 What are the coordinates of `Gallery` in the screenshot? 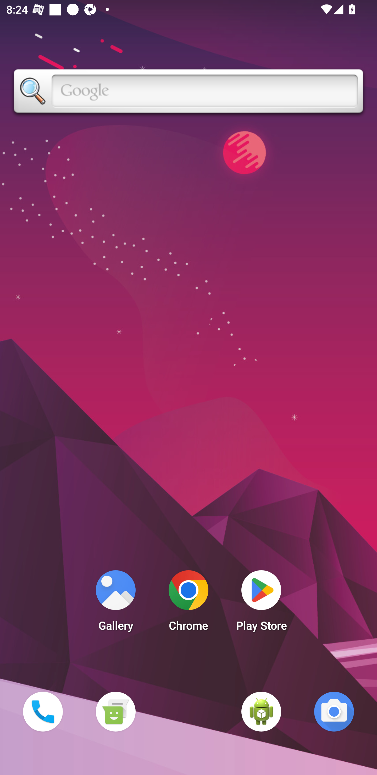 It's located at (115, 603).